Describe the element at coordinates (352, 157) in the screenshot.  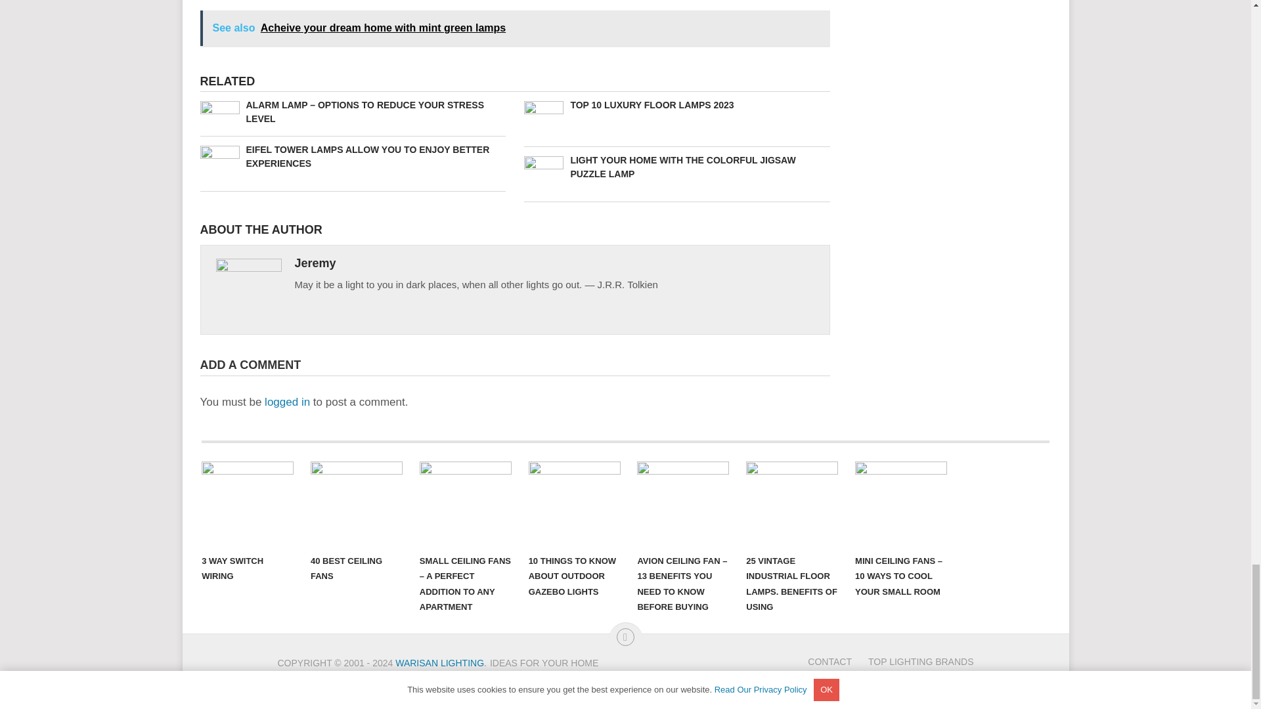
I see `EIFEL TOWER LAMPS ALLOW YOU TO ENJOY BETTER EXPERIENCES` at that location.